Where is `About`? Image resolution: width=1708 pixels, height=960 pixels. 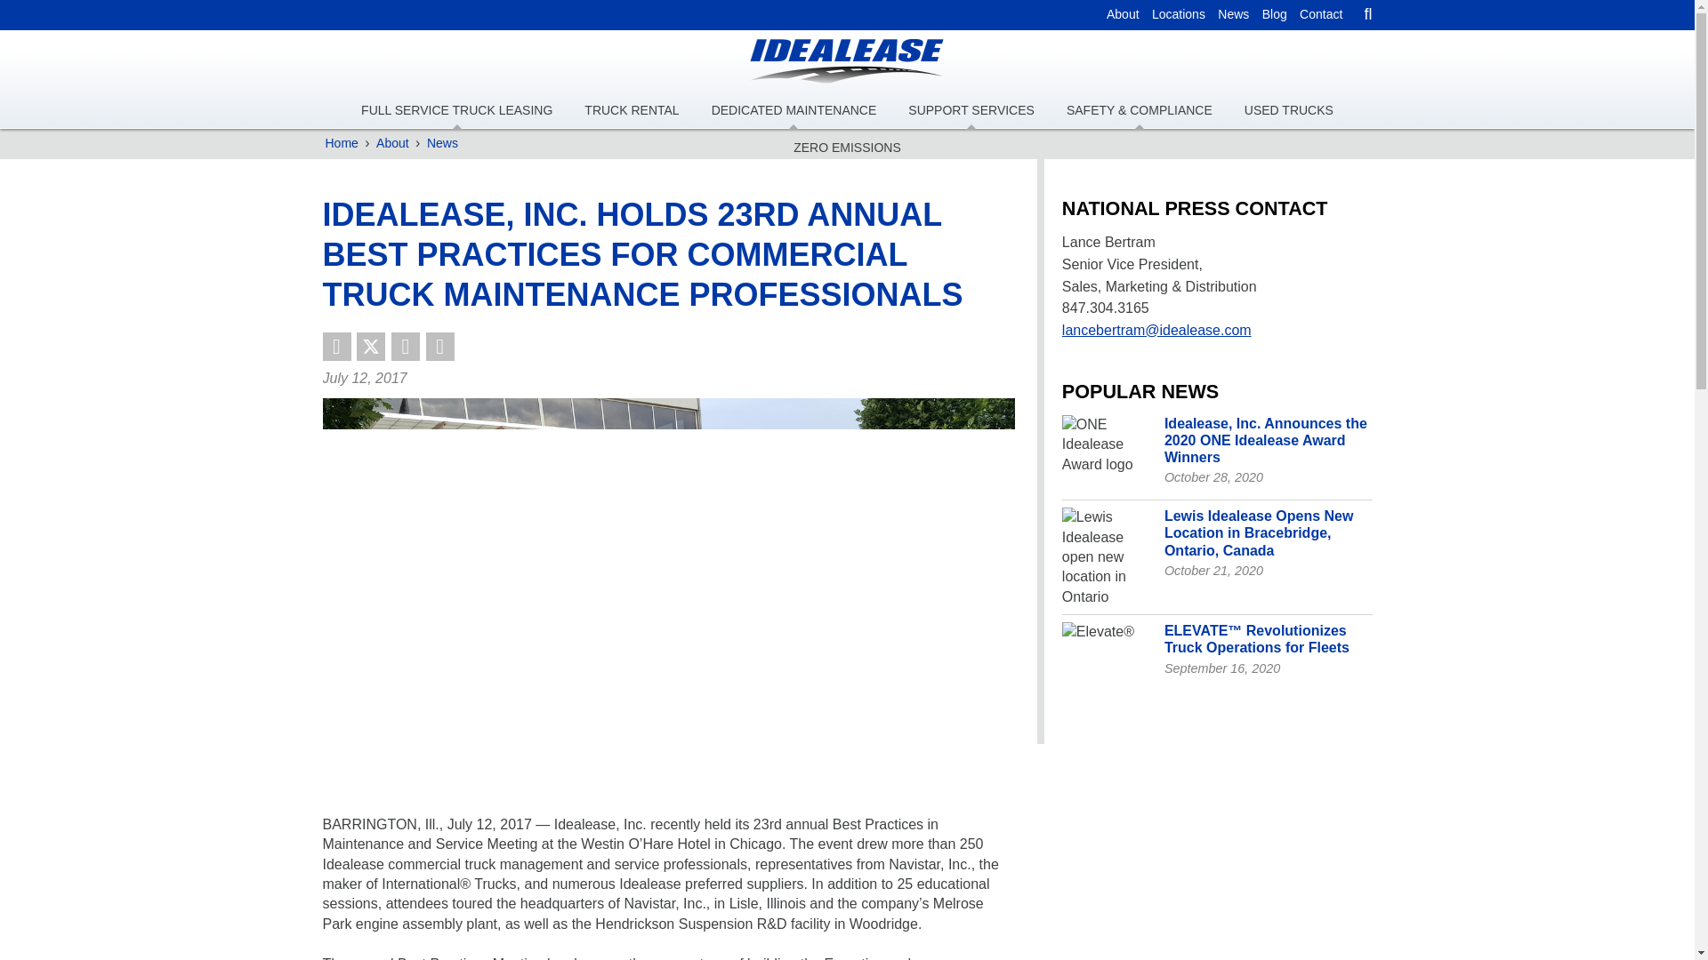
About is located at coordinates (392, 144).